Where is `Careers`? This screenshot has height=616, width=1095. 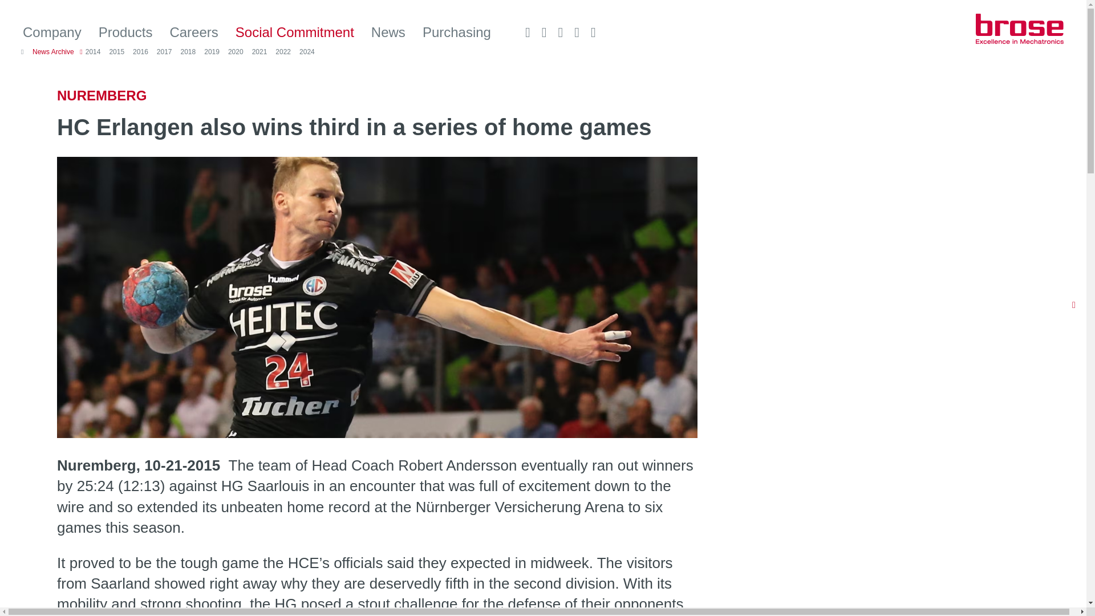
Careers is located at coordinates (194, 33).